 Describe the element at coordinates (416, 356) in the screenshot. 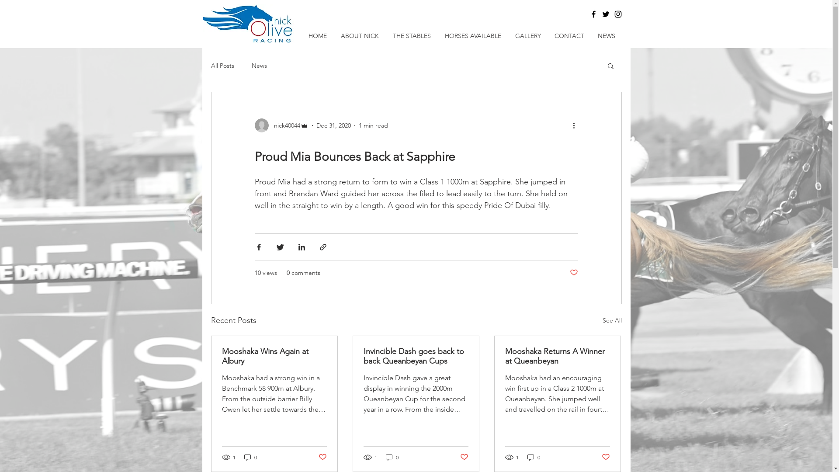

I see `Invincible Dash goes back to back Queanbeyan Cups` at that location.